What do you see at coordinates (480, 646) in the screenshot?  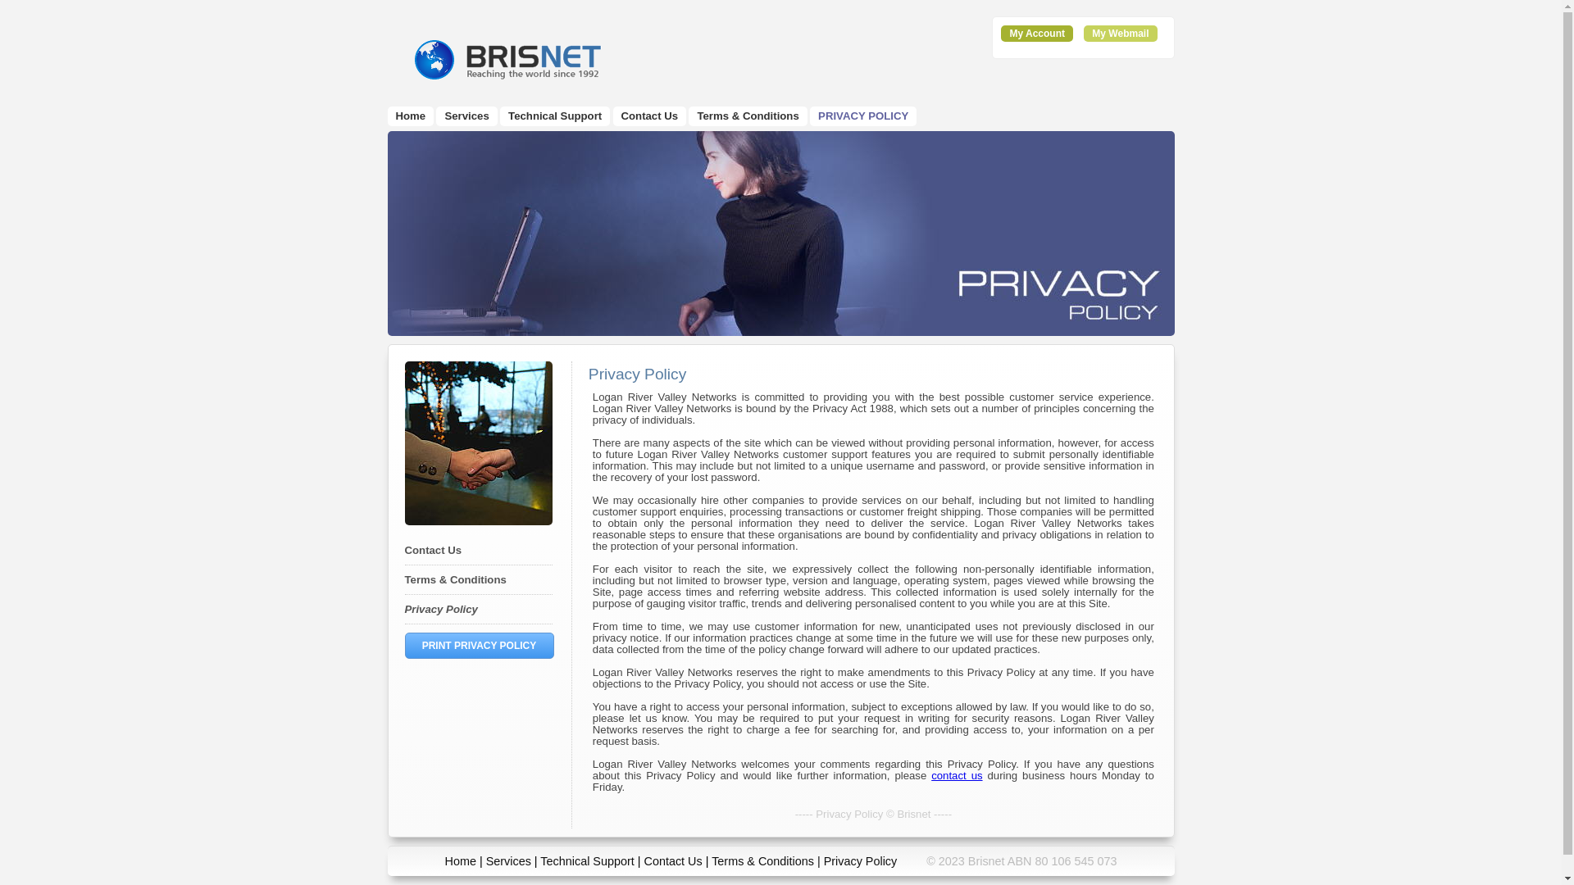 I see `PRINT PRIVACY POLICY` at bounding box center [480, 646].